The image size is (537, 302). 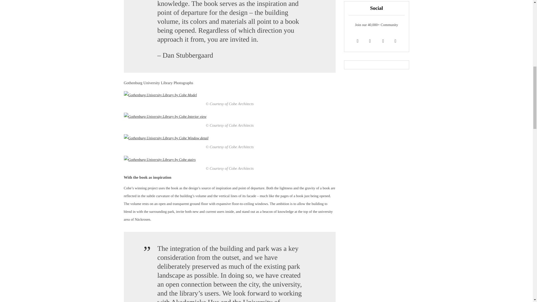 I want to click on Gothenburg University Library by Cobe stairs, so click(x=159, y=160).